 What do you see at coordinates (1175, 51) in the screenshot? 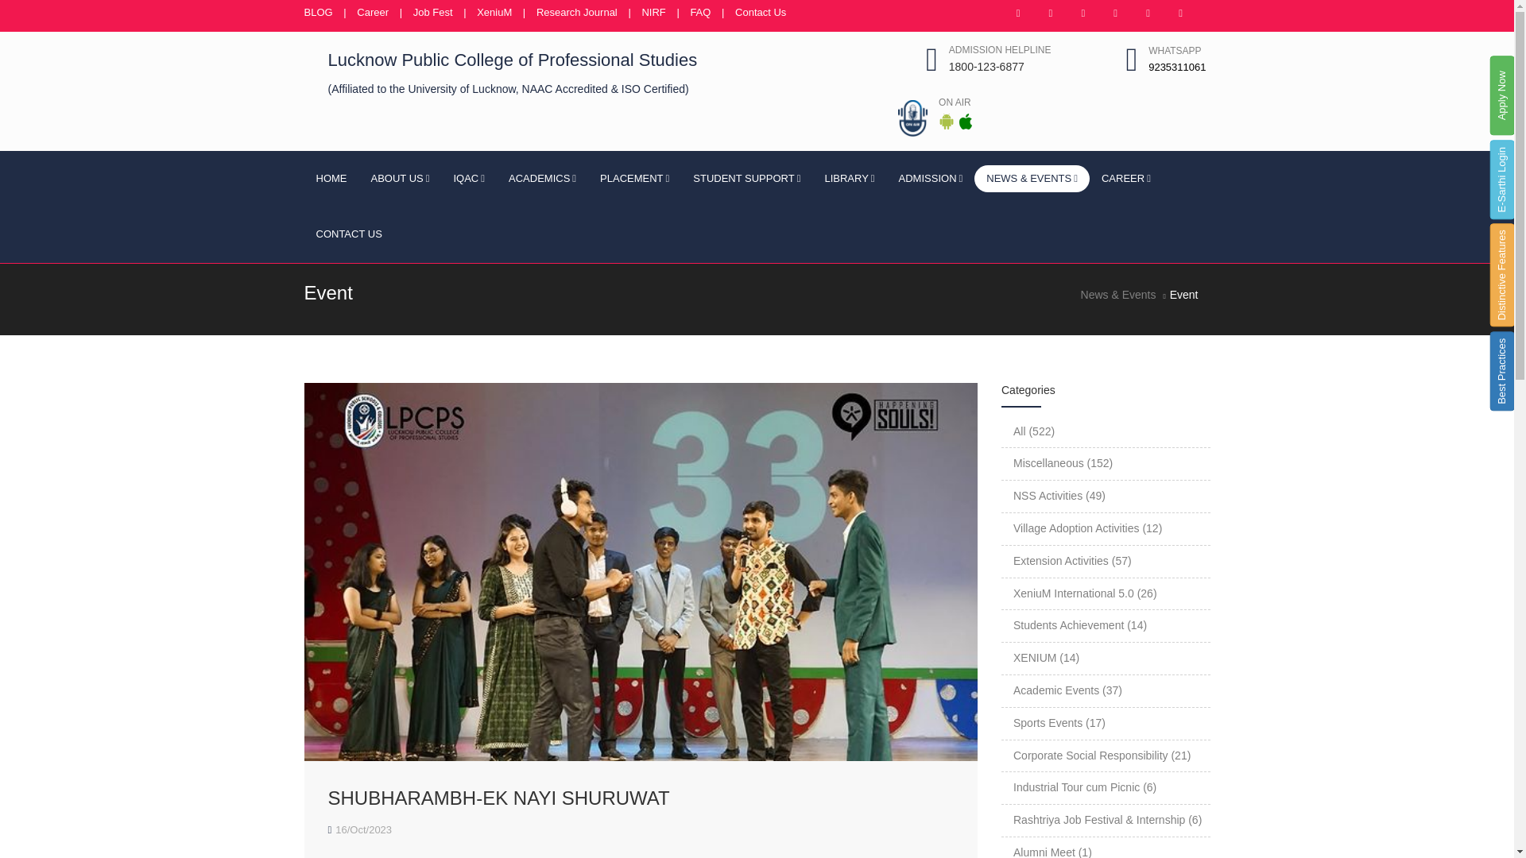
I see `WHATSAPP` at bounding box center [1175, 51].